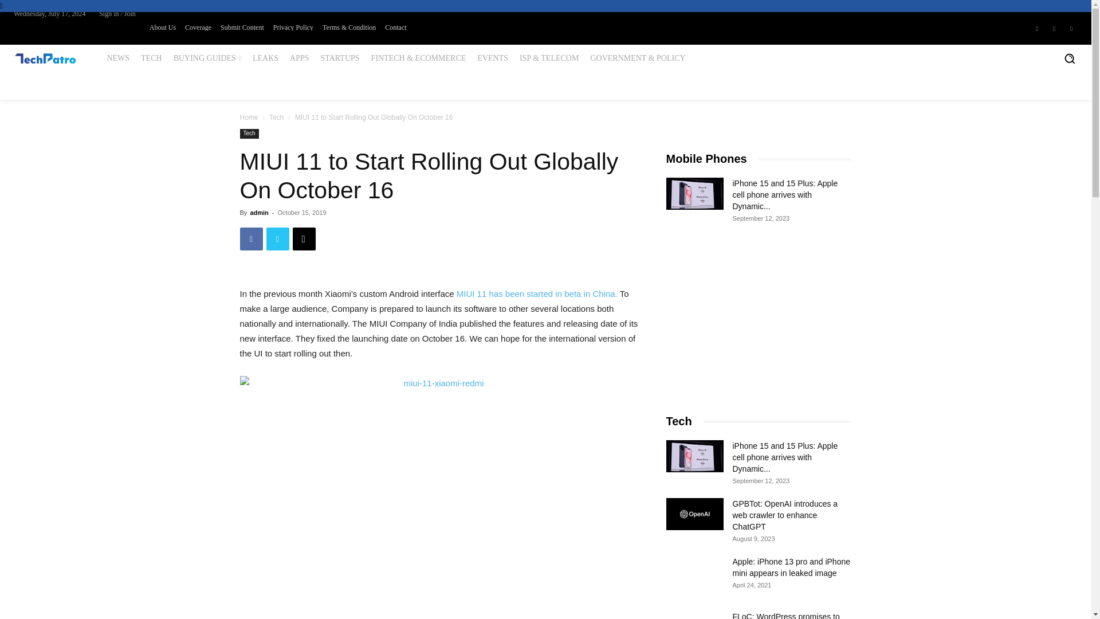 This screenshot has height=619, width=1100. Describe the element at coordinates (207, 58) in the screenshot. I see `BUYING GUIDES` at that location.